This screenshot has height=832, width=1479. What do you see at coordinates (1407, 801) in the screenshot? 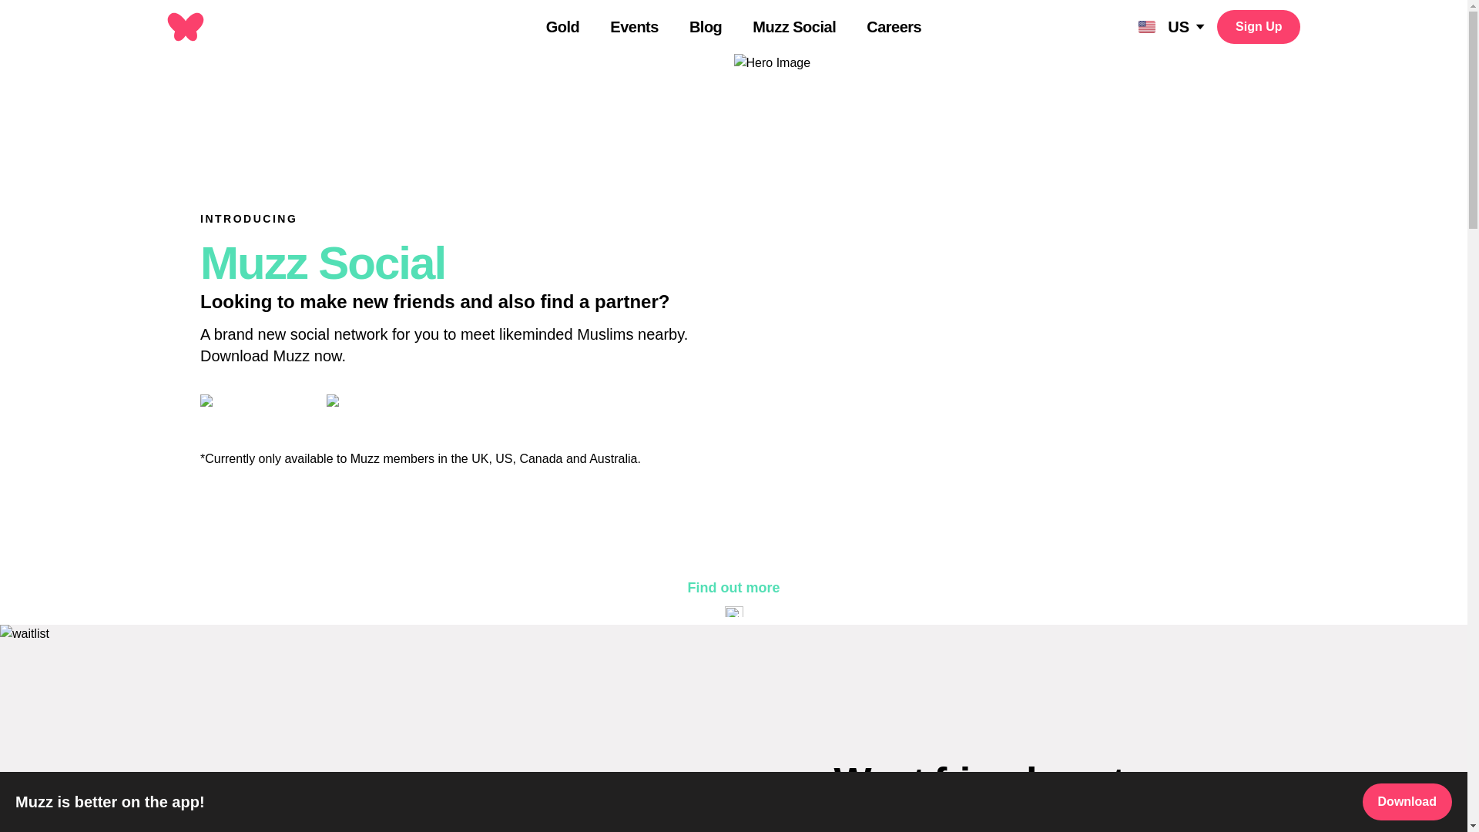
I see `Download` at bounding box center [1407, 801].